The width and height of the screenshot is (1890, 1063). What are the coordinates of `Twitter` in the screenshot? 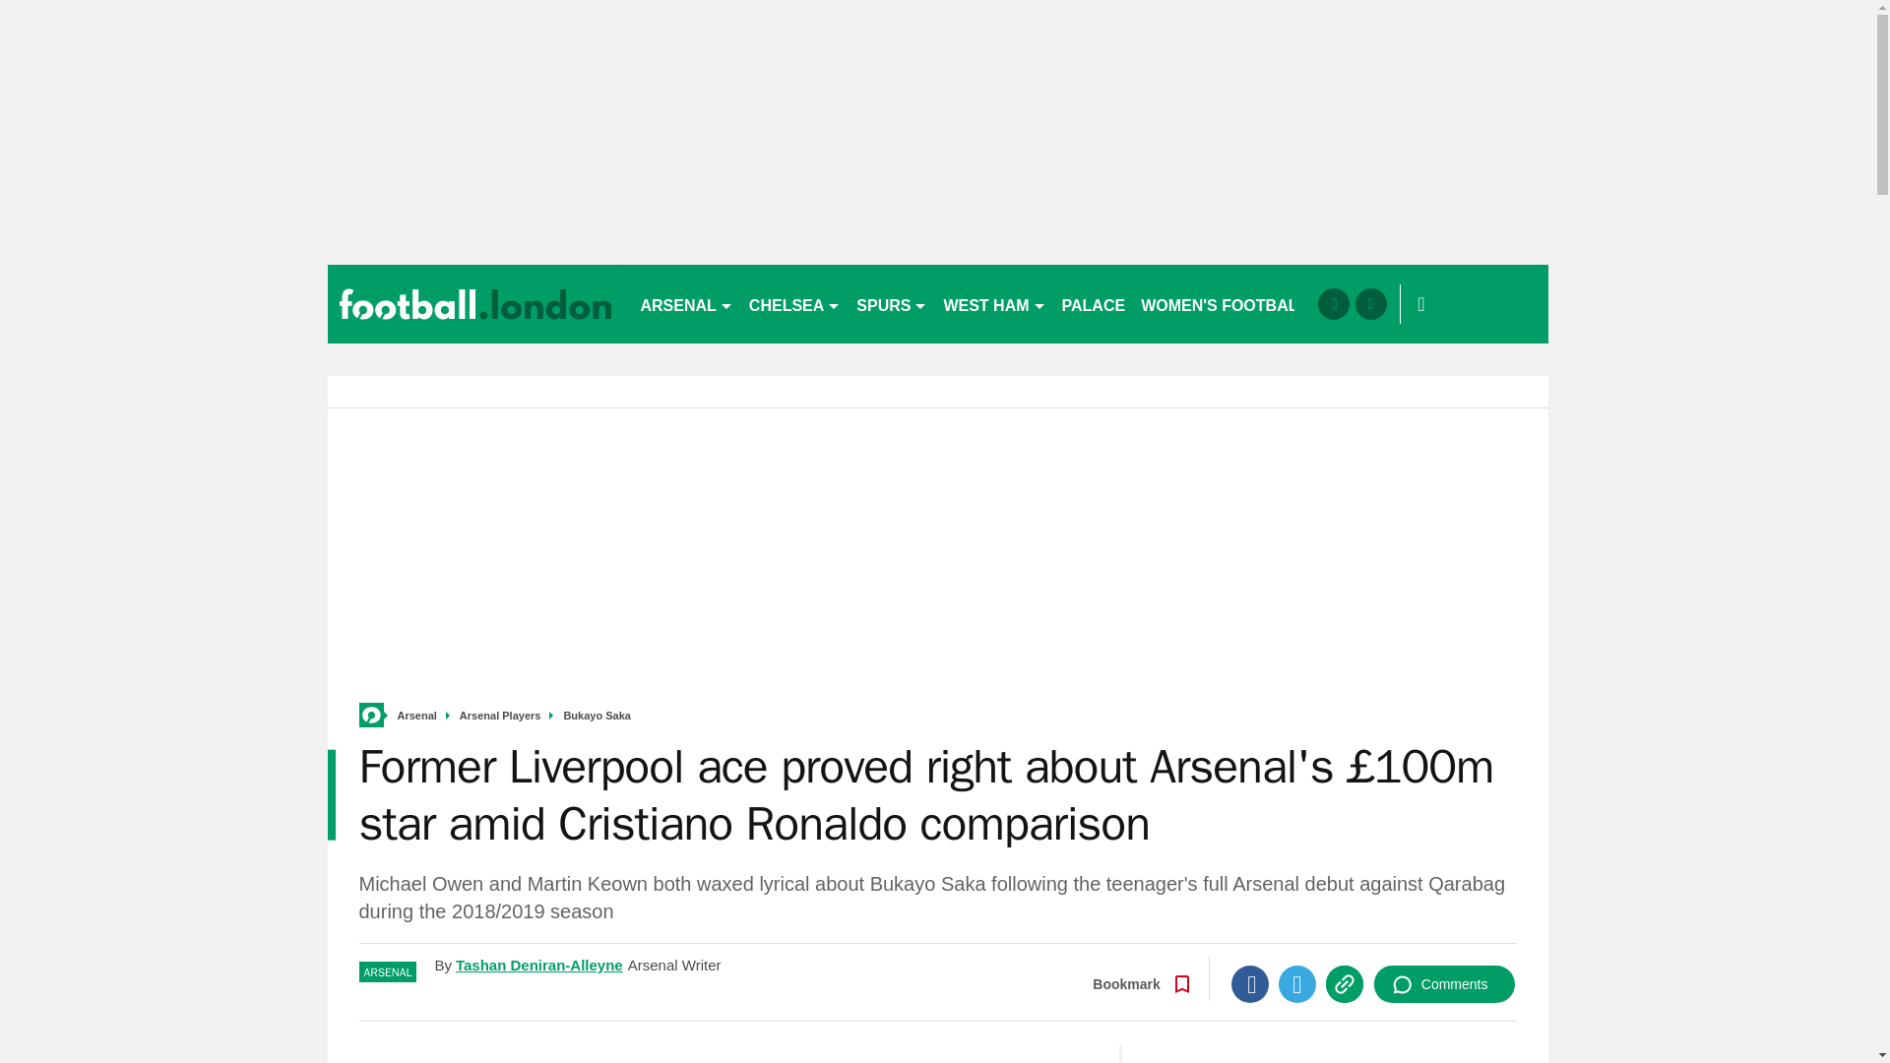 It's located at (1297, 984).